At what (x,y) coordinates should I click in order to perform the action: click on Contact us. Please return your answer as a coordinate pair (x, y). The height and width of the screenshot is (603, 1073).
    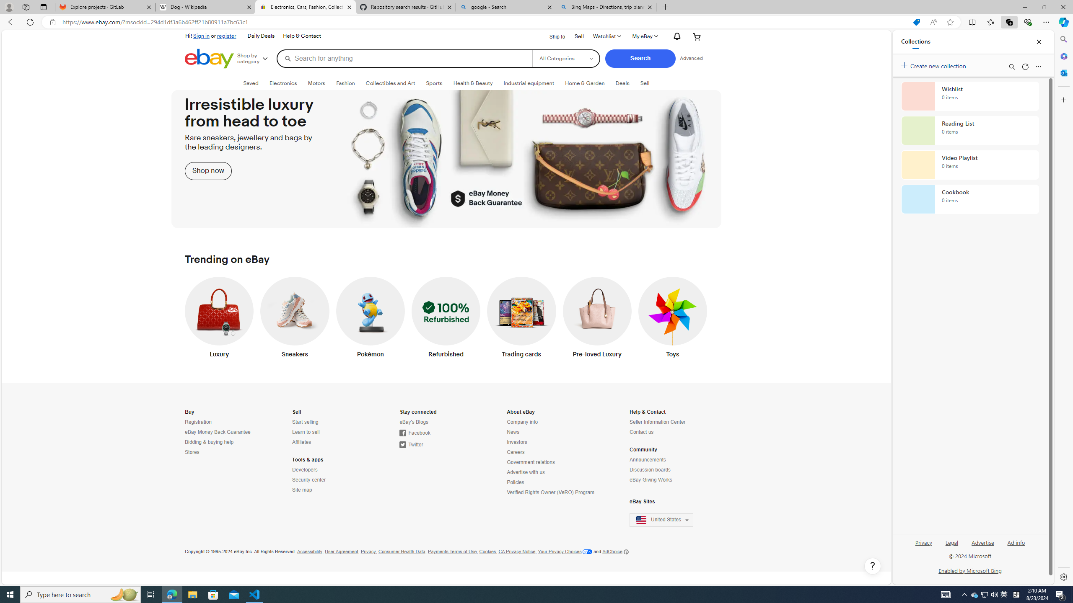
    Looking at the image, I should click on (666, 432).